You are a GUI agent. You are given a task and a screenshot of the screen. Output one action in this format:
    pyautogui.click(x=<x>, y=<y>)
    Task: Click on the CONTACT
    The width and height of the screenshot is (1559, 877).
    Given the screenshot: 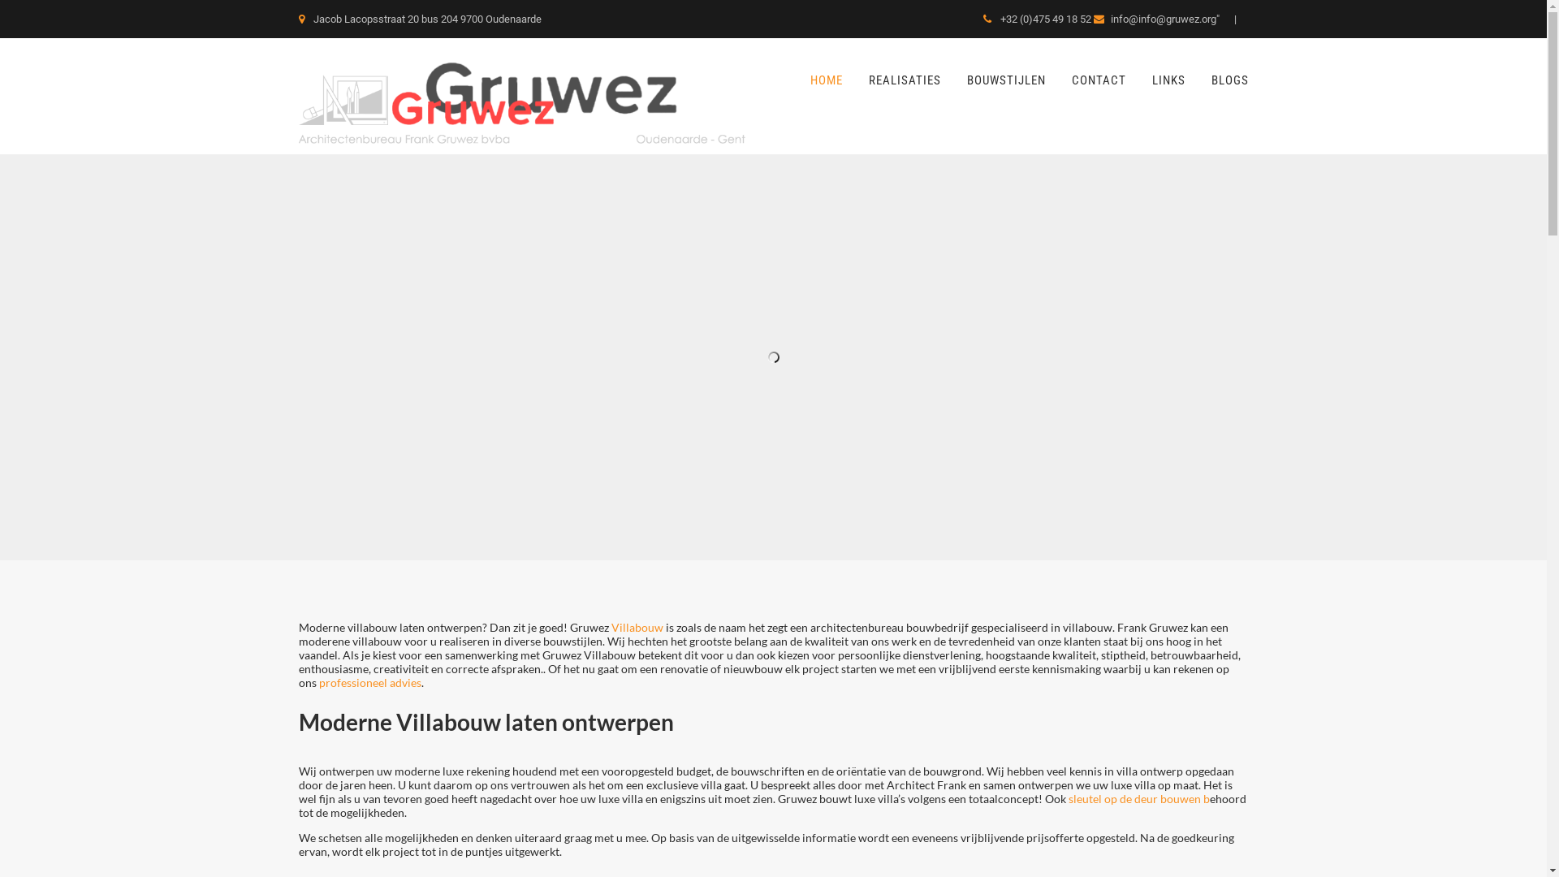 What is the action you would take?
    pyautogui.click(x=1099, y=81)
    